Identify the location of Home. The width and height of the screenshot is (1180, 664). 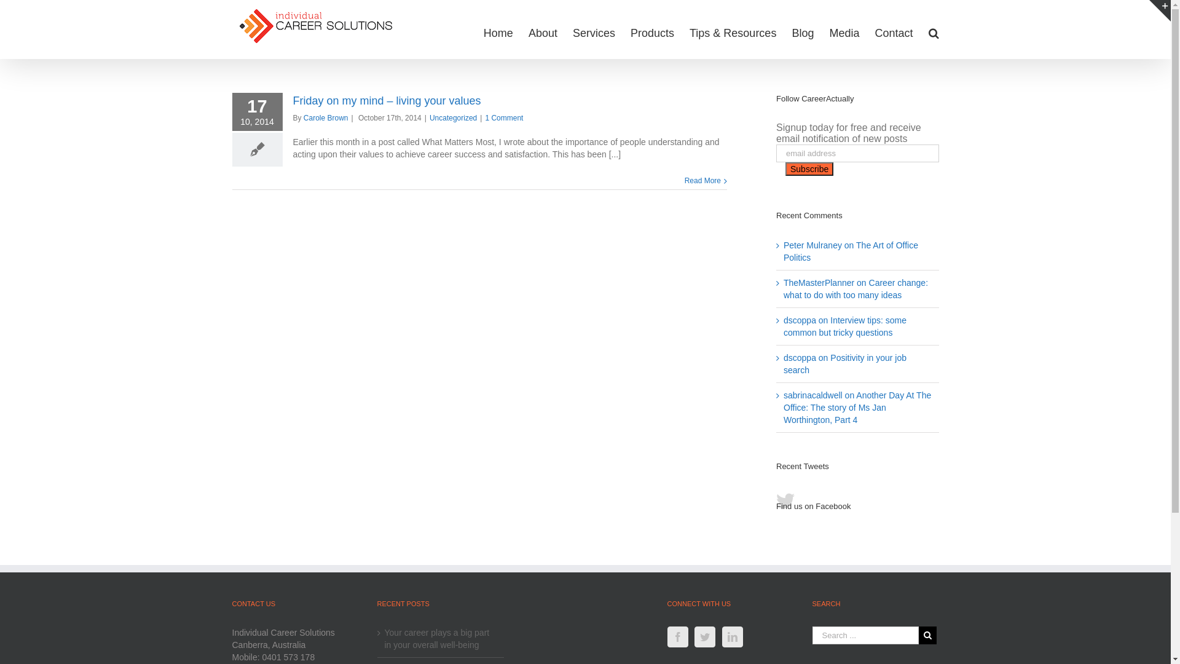
(498, 33).